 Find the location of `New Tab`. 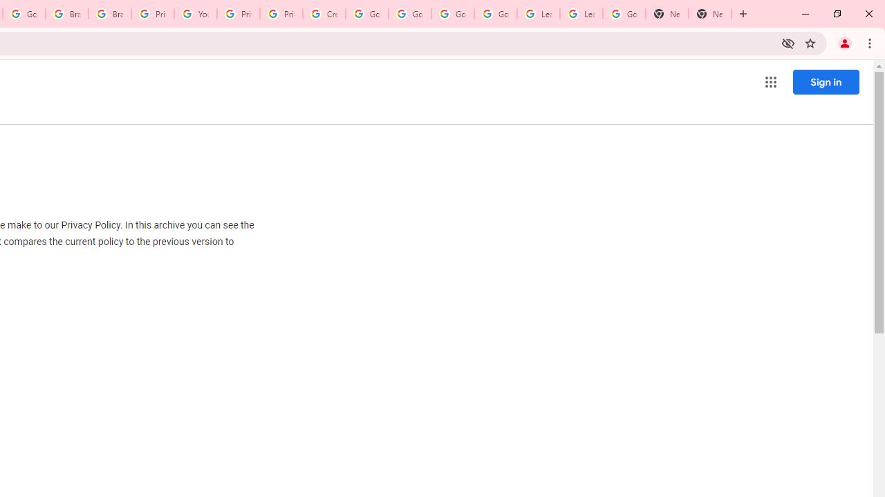

New Tab is located at coordinates (667, 14).